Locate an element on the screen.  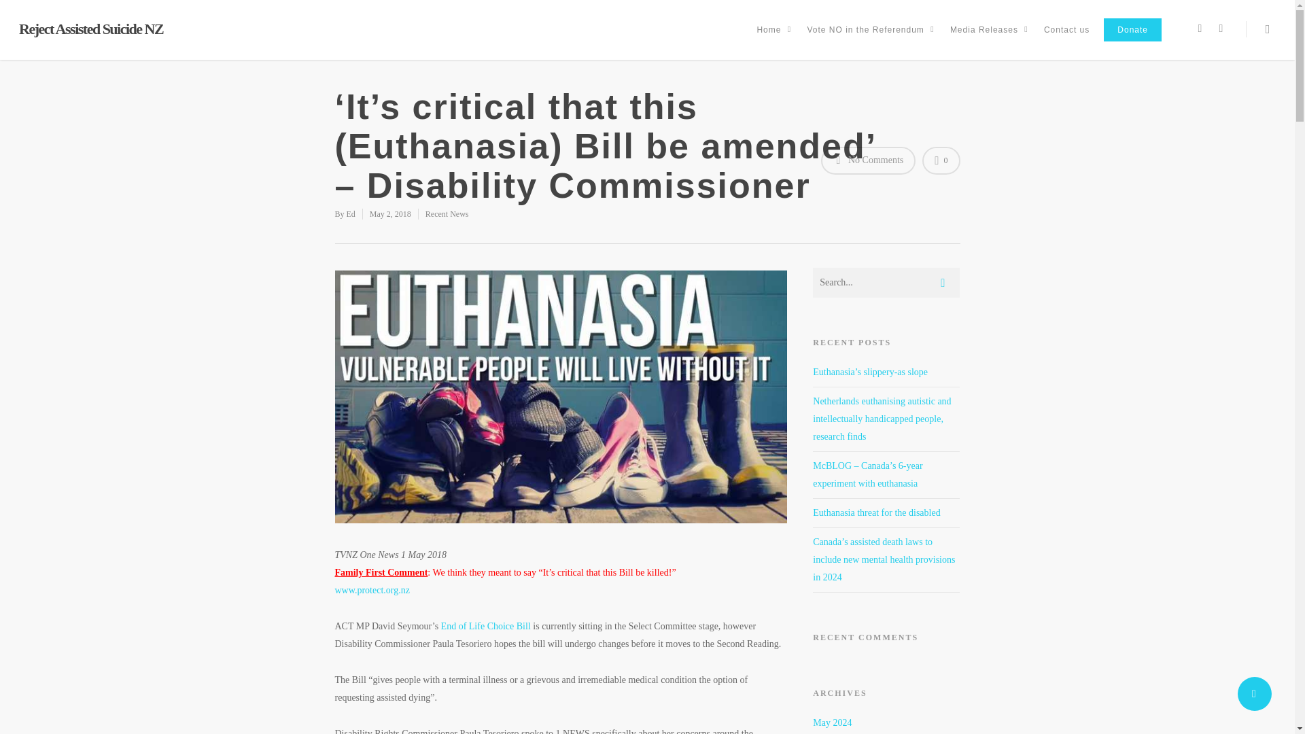
May 2024 is located at coordinates (832, 723).